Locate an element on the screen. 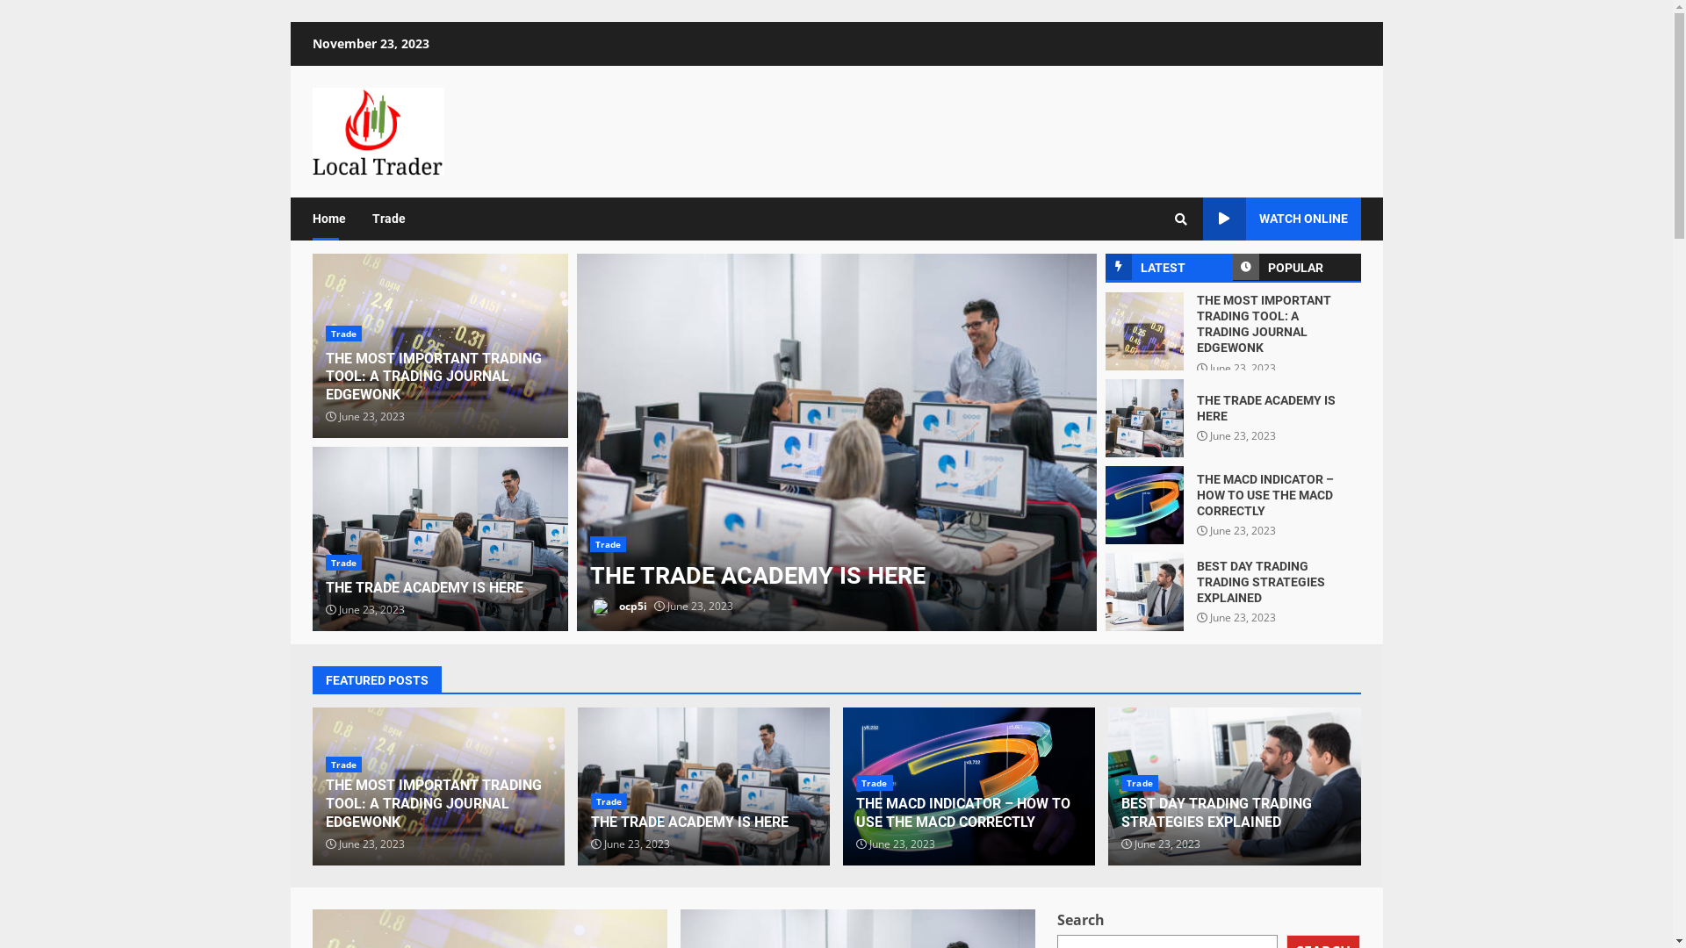  BEST DAY TRADING TRADING STRATEGIES EXPLAINED is located at coordinates (1235, 786).